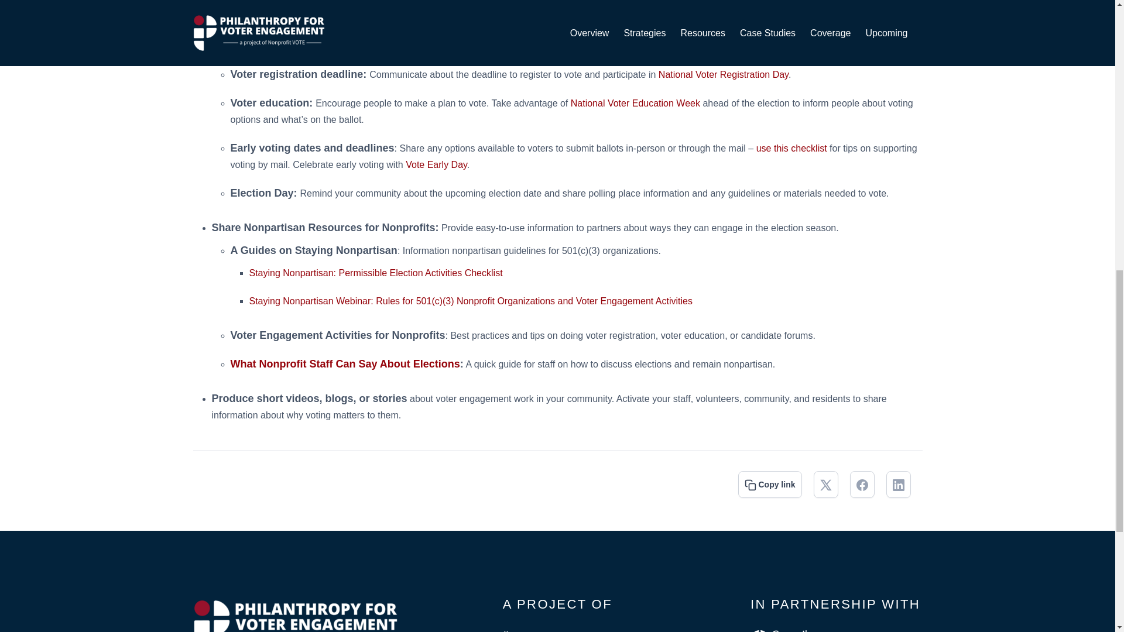 This screenshot has width=1124, height=632. I want to click on Vote Early Day, so click(437, 165).